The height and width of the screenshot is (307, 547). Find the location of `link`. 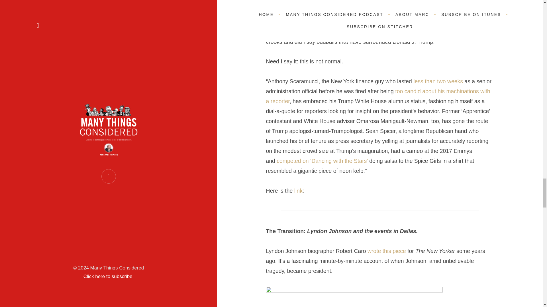

link is located at coordinates (298, 190).